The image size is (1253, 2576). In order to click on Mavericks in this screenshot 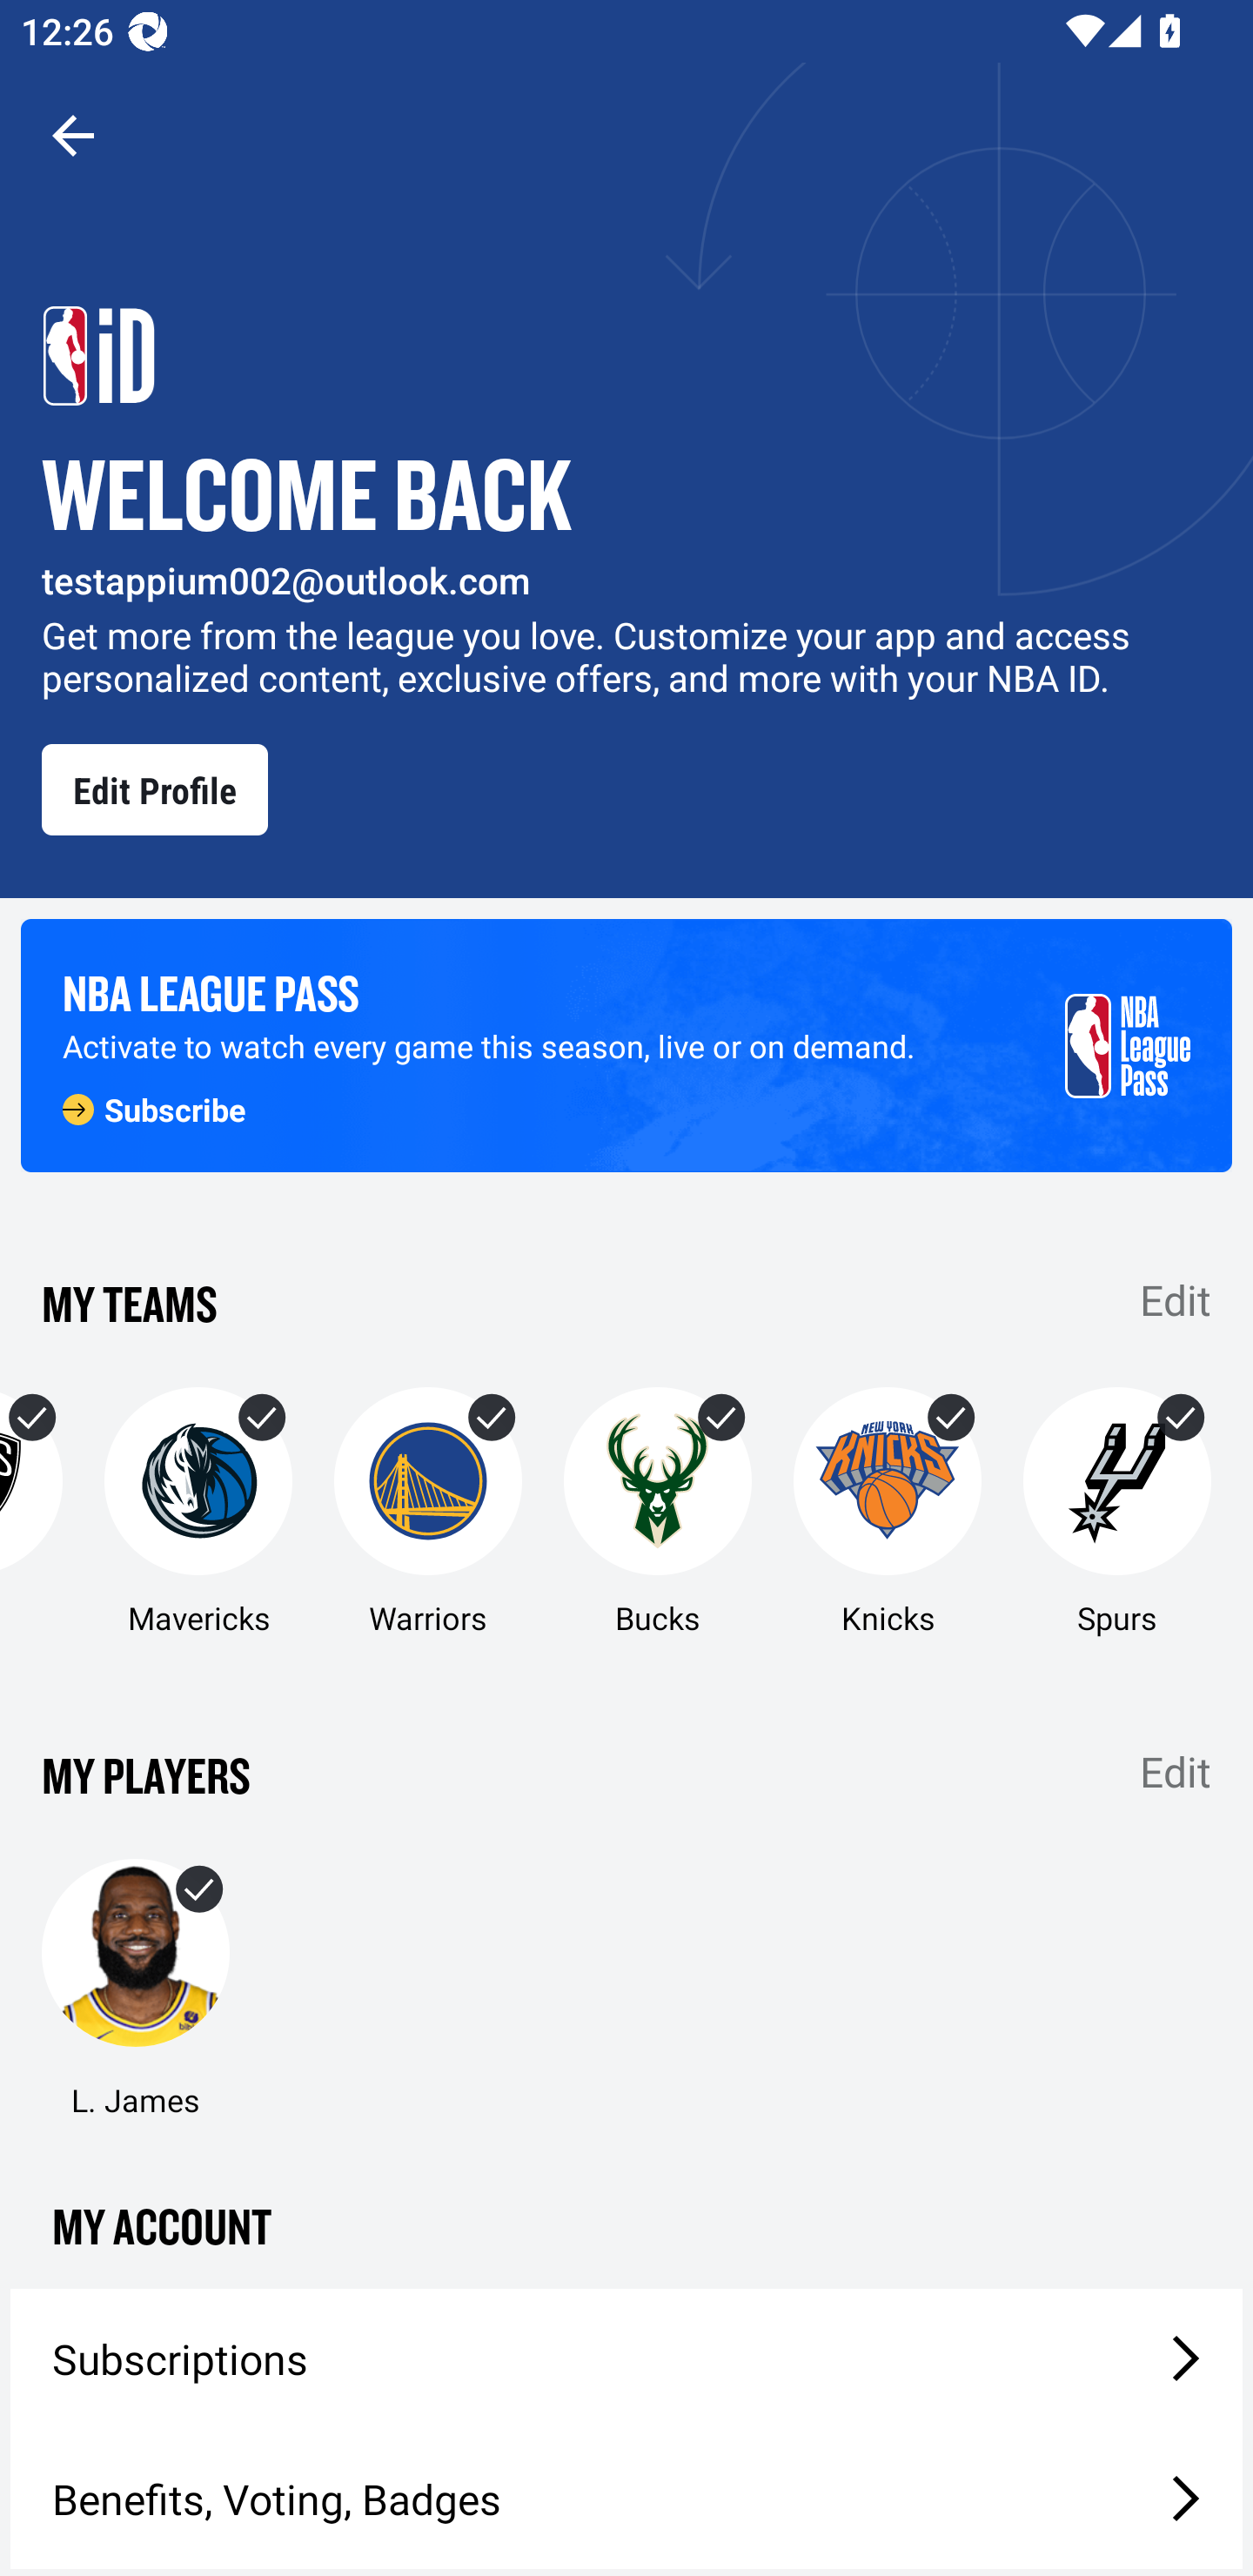, I will do `click(198, 1513)`.